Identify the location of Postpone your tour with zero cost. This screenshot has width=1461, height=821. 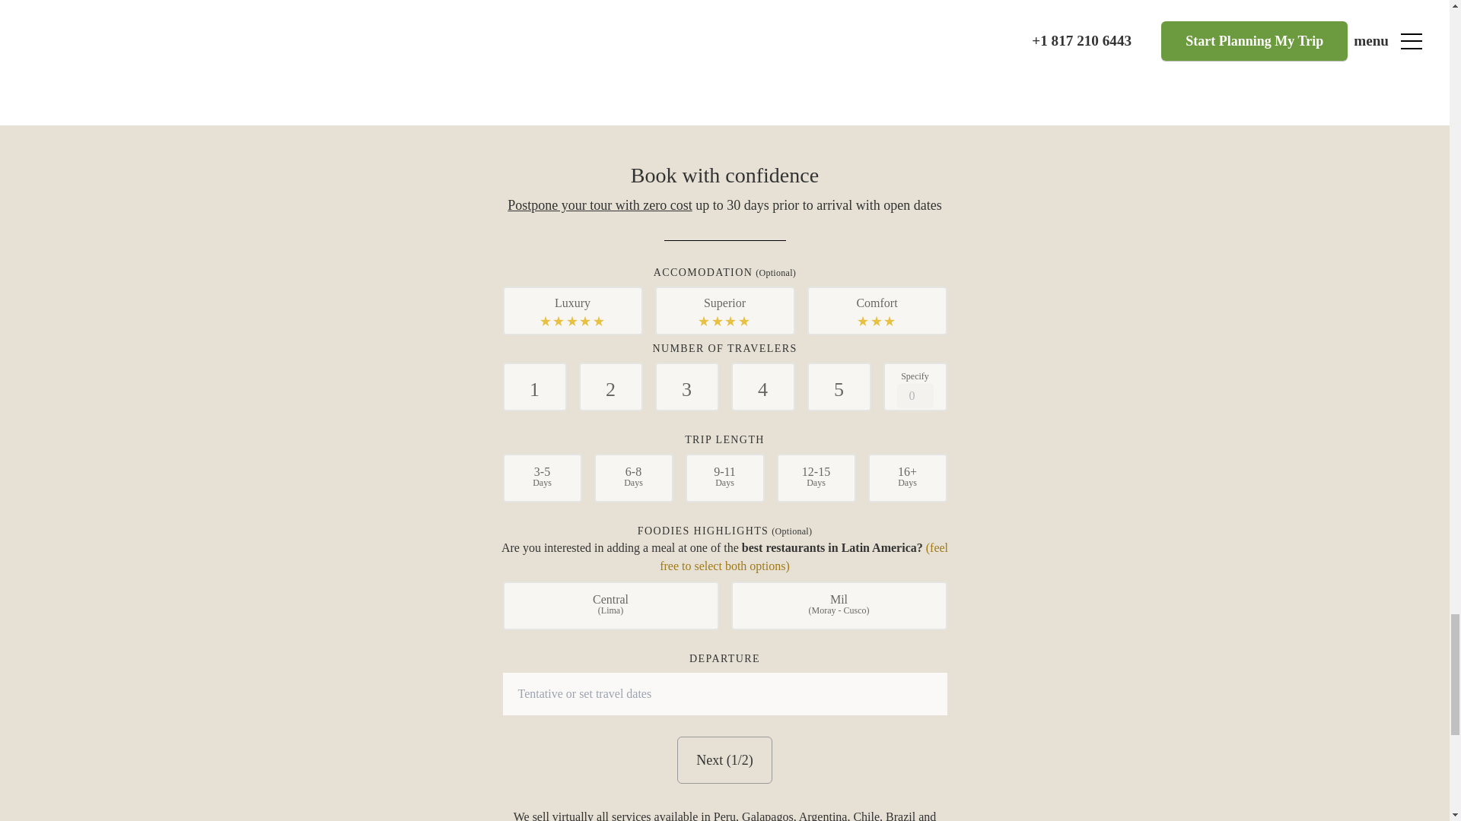
(599, 205).